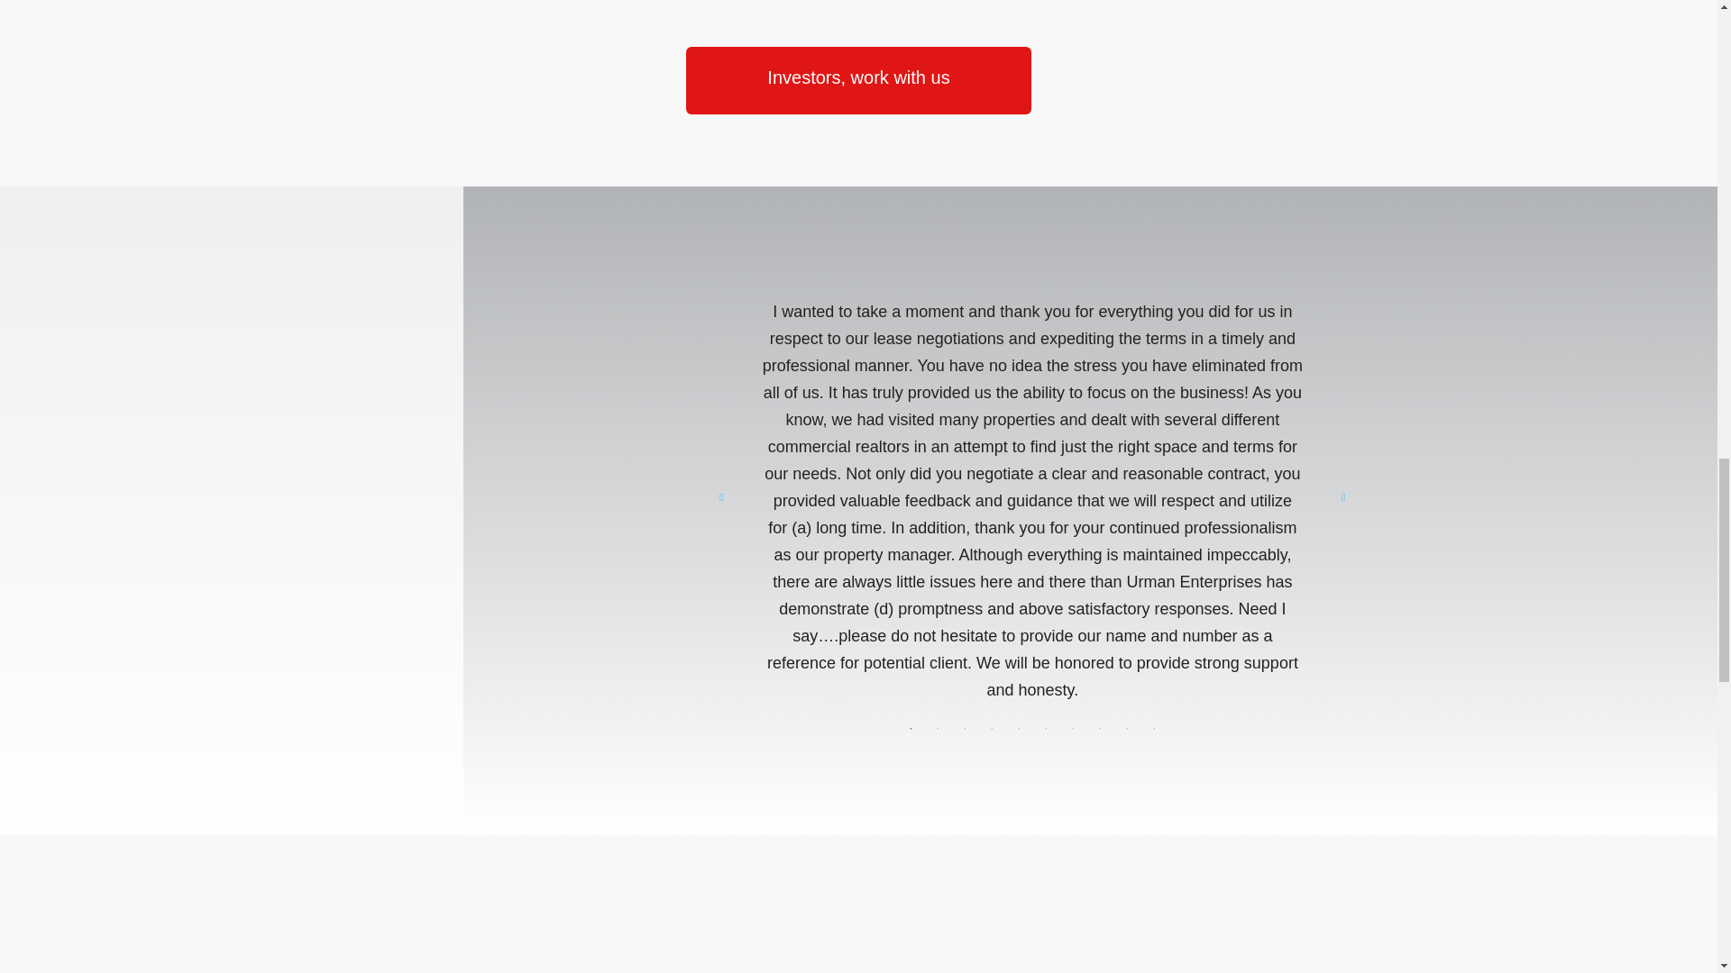 This screenshot has width=1731, height=973. I want to click on 1, so click(911, 728).